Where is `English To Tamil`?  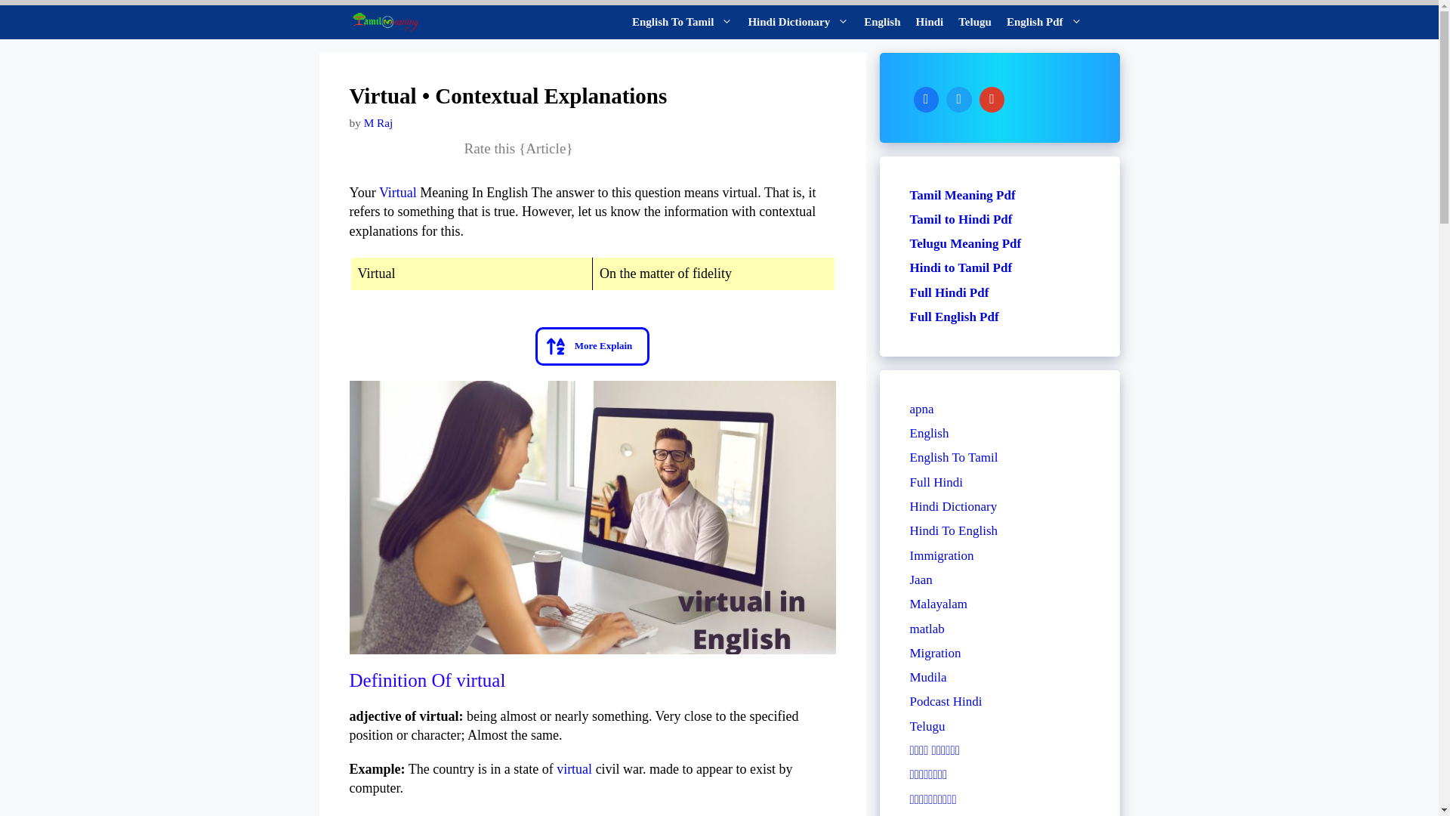
English To Tamil is located at coordinates (682, 21).